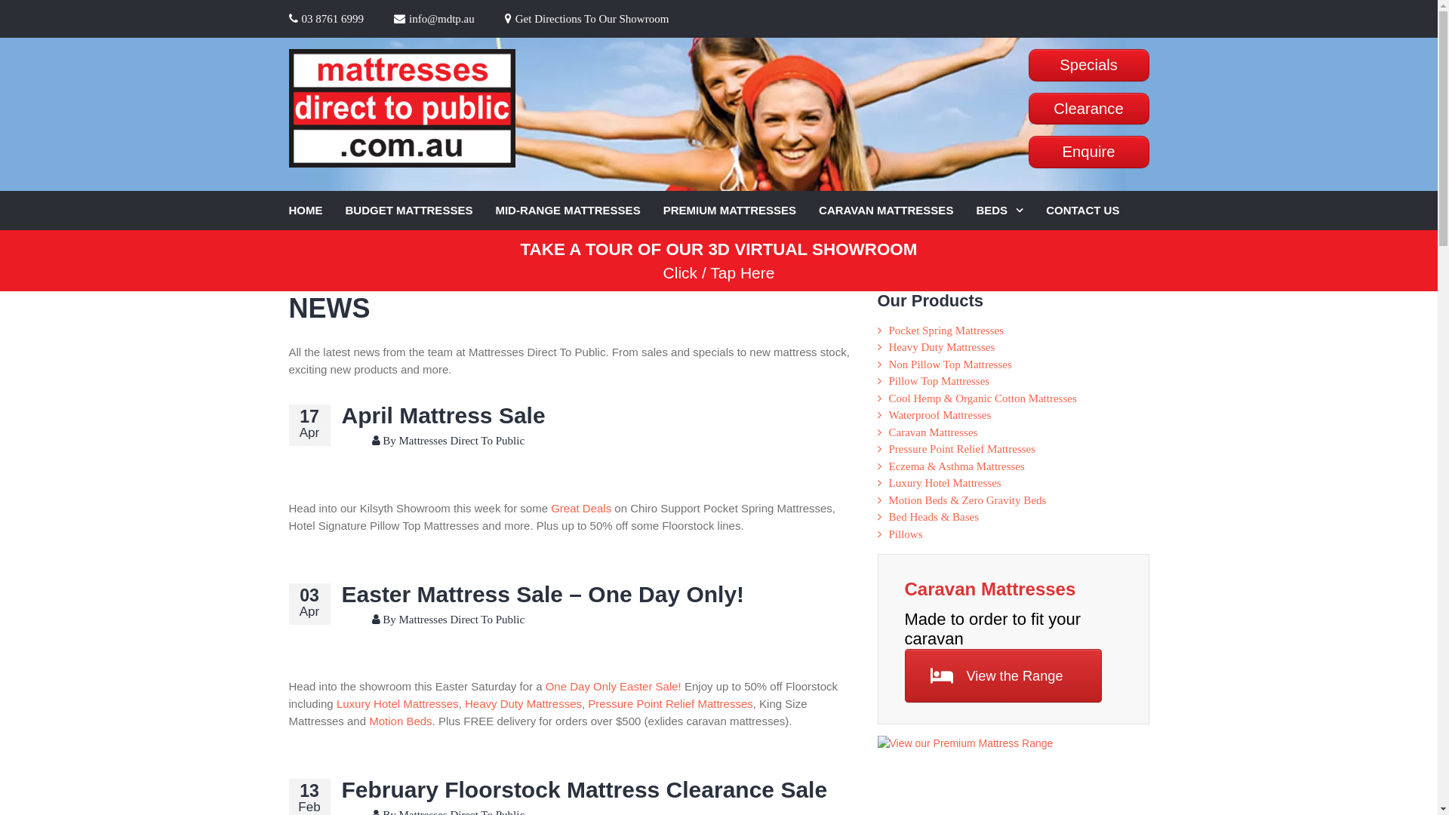 This screenshot has width=1449, height=815. What do you see at coordinates (1088, 65) in the screenshot?
I see `Specials` at bounding box center [1088, 65].